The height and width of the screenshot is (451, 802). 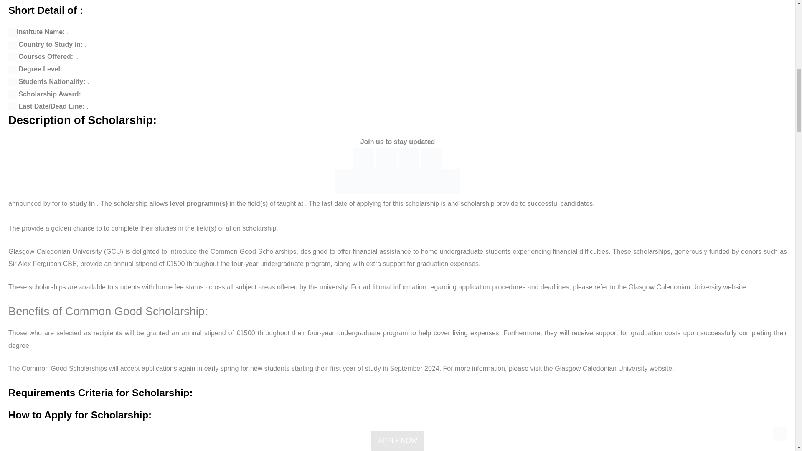 What do you see at coordinates (363, 158) in the screenshot?
I see `scholarhunter facebook` at bounding box center [363, 158].